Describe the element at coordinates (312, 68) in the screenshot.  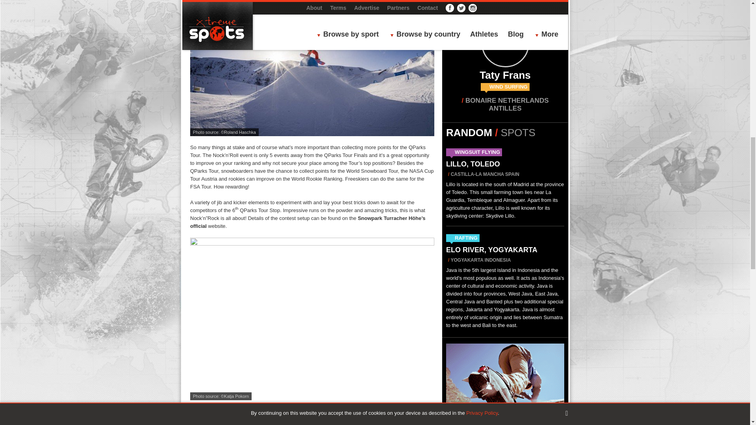
I see `"Time for the 6th QParks Tour Stop of the season"` at that location.